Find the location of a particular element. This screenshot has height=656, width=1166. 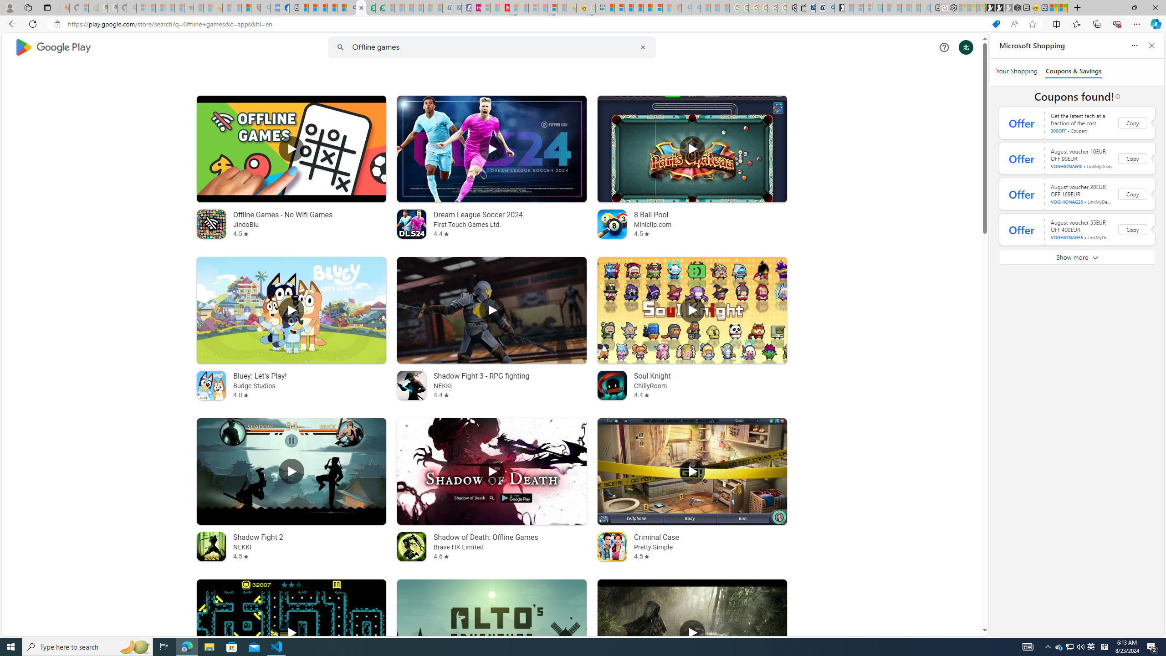

Restore is located at coordinates (1134, 8).